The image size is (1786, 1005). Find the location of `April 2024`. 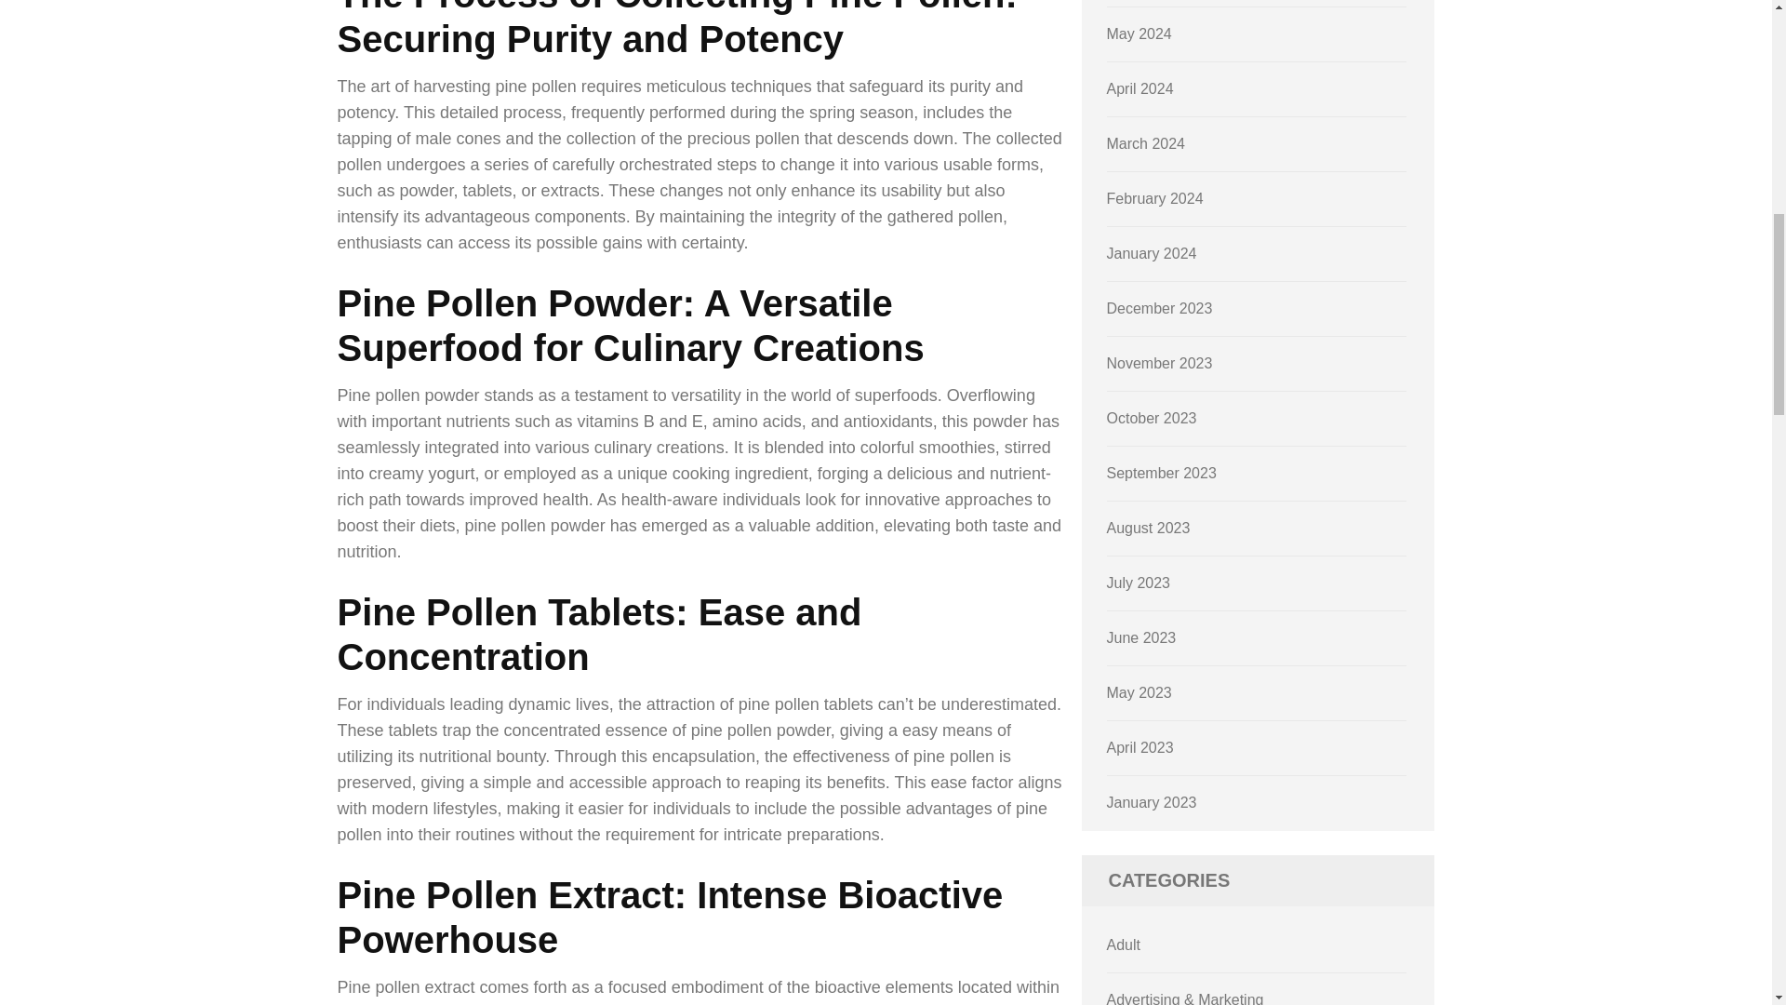

April 2024 is located at coordinates (1140, 88).